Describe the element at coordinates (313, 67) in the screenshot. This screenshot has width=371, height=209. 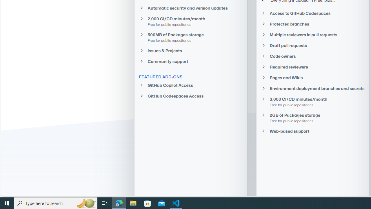
I see `Required reviewers` at that location.